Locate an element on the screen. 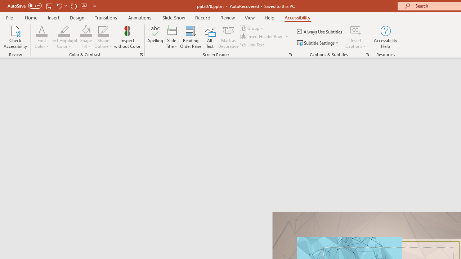 The height and width of the screenshot is (259, 461). Text Highlight Color is located at coordinates (64, 37).